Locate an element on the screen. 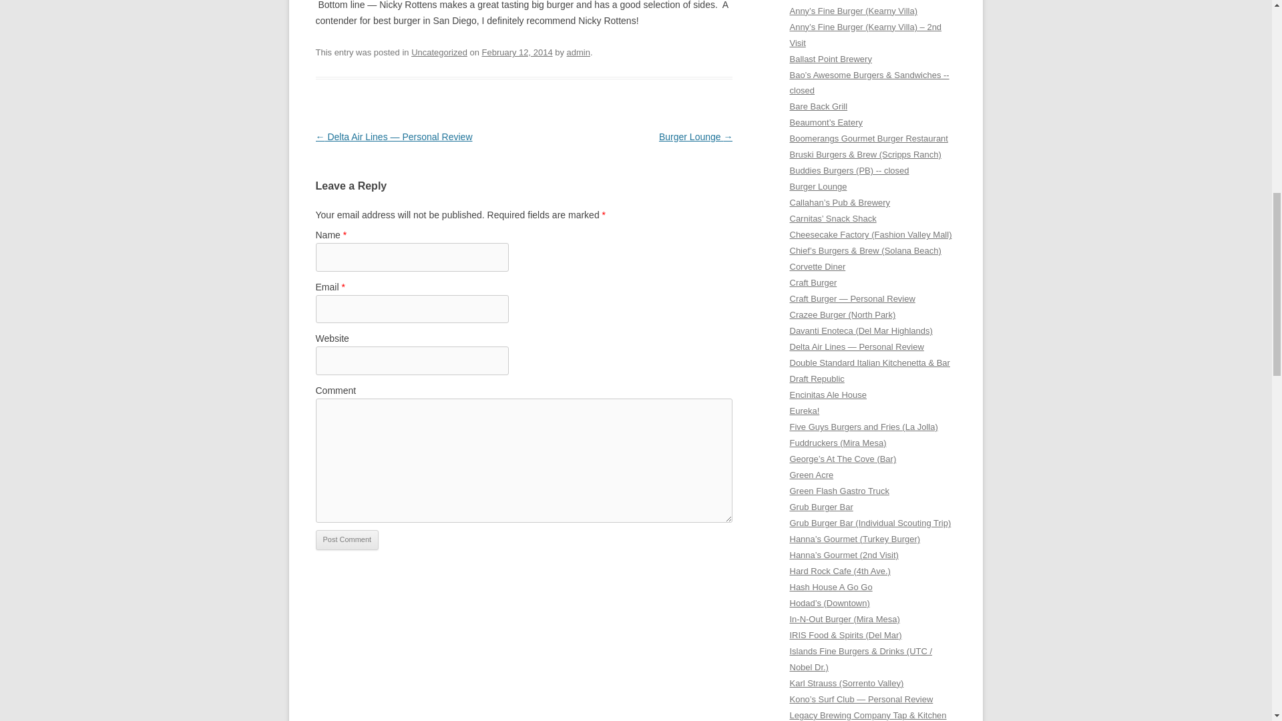 The width and height of the screenshot is (1282, 721). Ballast Point Brewery is located at coordinates (831, 59).